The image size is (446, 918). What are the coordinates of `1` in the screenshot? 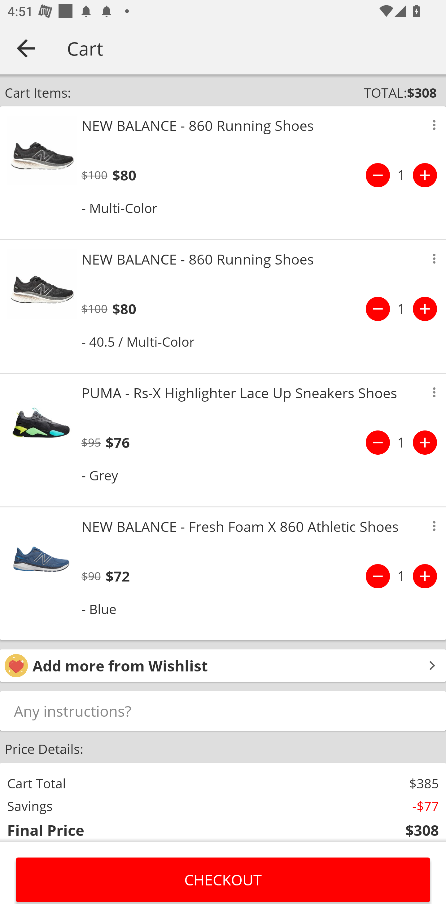 It's located at (401, 175).